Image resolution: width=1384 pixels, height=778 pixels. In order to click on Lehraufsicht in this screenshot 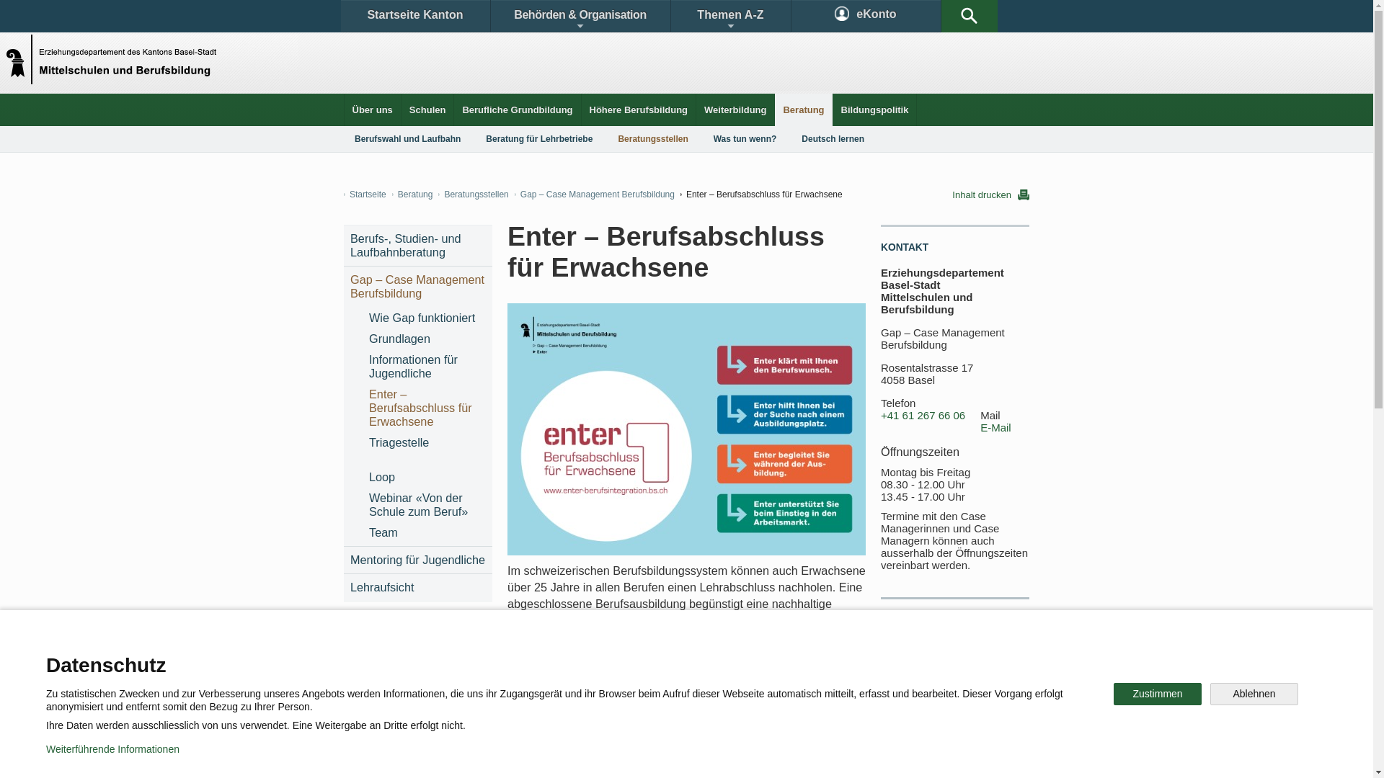, I will do `click(418, 588)`.